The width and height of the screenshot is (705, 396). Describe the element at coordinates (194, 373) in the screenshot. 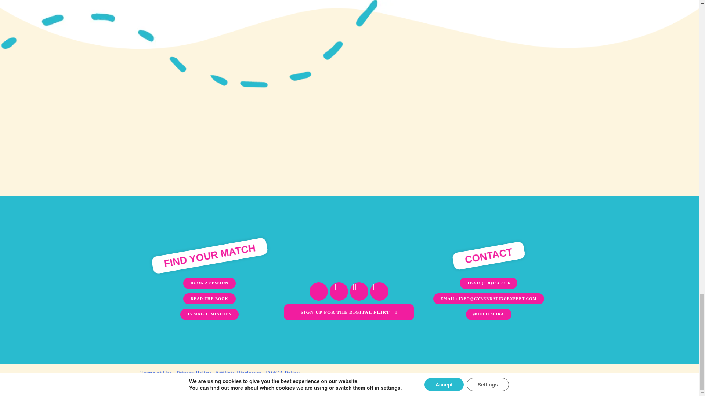

I see `Privacy Policy` at that location.